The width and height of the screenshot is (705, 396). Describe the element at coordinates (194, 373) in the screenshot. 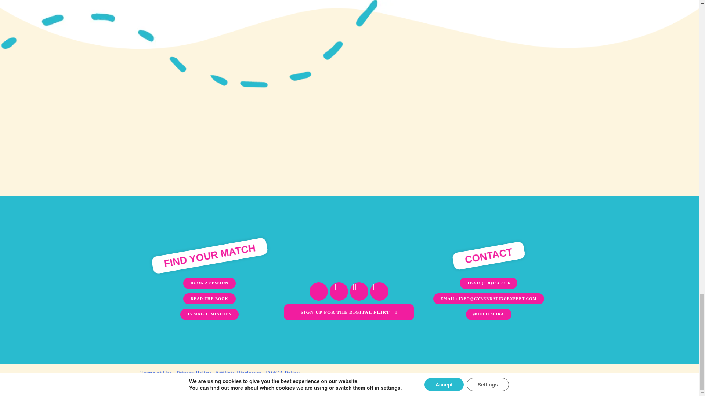

I see `Privacy Policy` at that location.